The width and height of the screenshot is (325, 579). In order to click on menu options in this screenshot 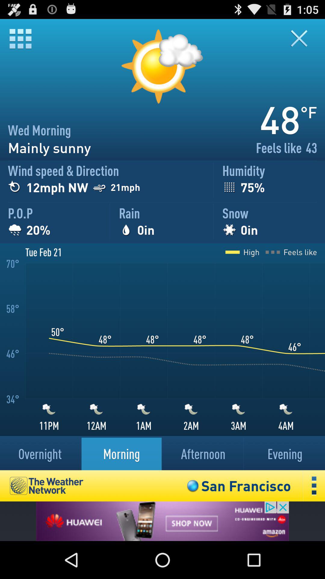, I will do `click(20, 39)`.